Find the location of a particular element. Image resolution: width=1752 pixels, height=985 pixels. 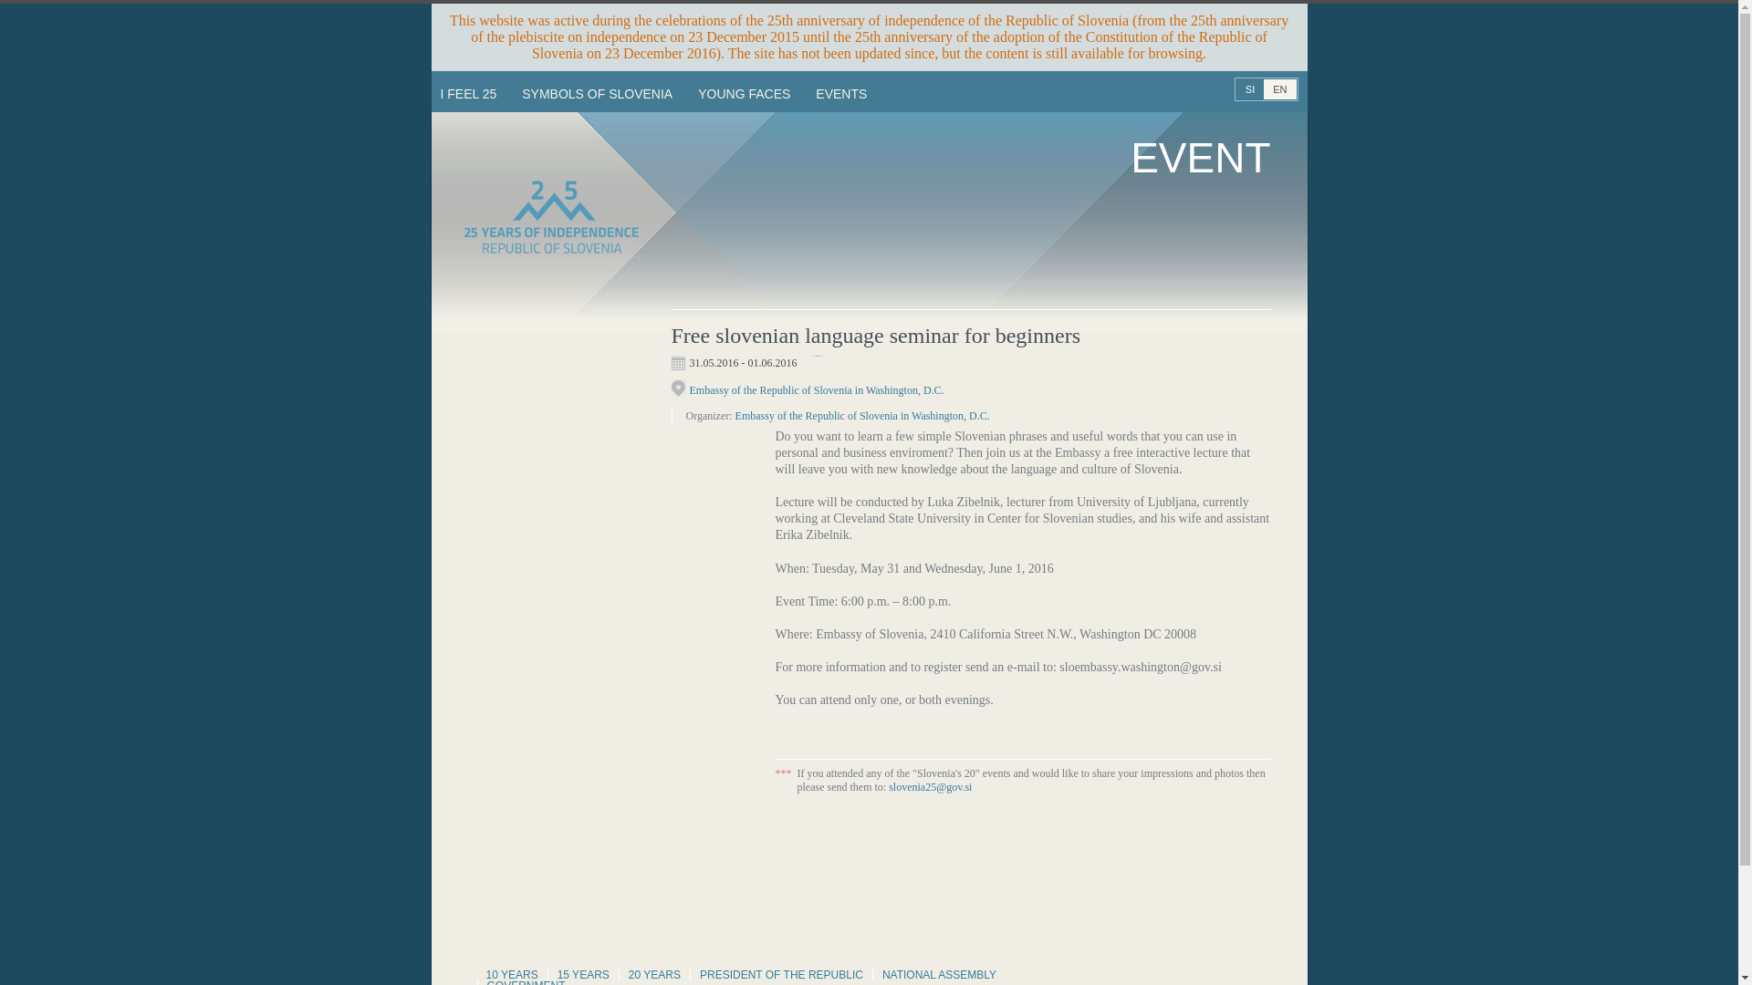

President of the Republic is located at coordinates (781, 974).